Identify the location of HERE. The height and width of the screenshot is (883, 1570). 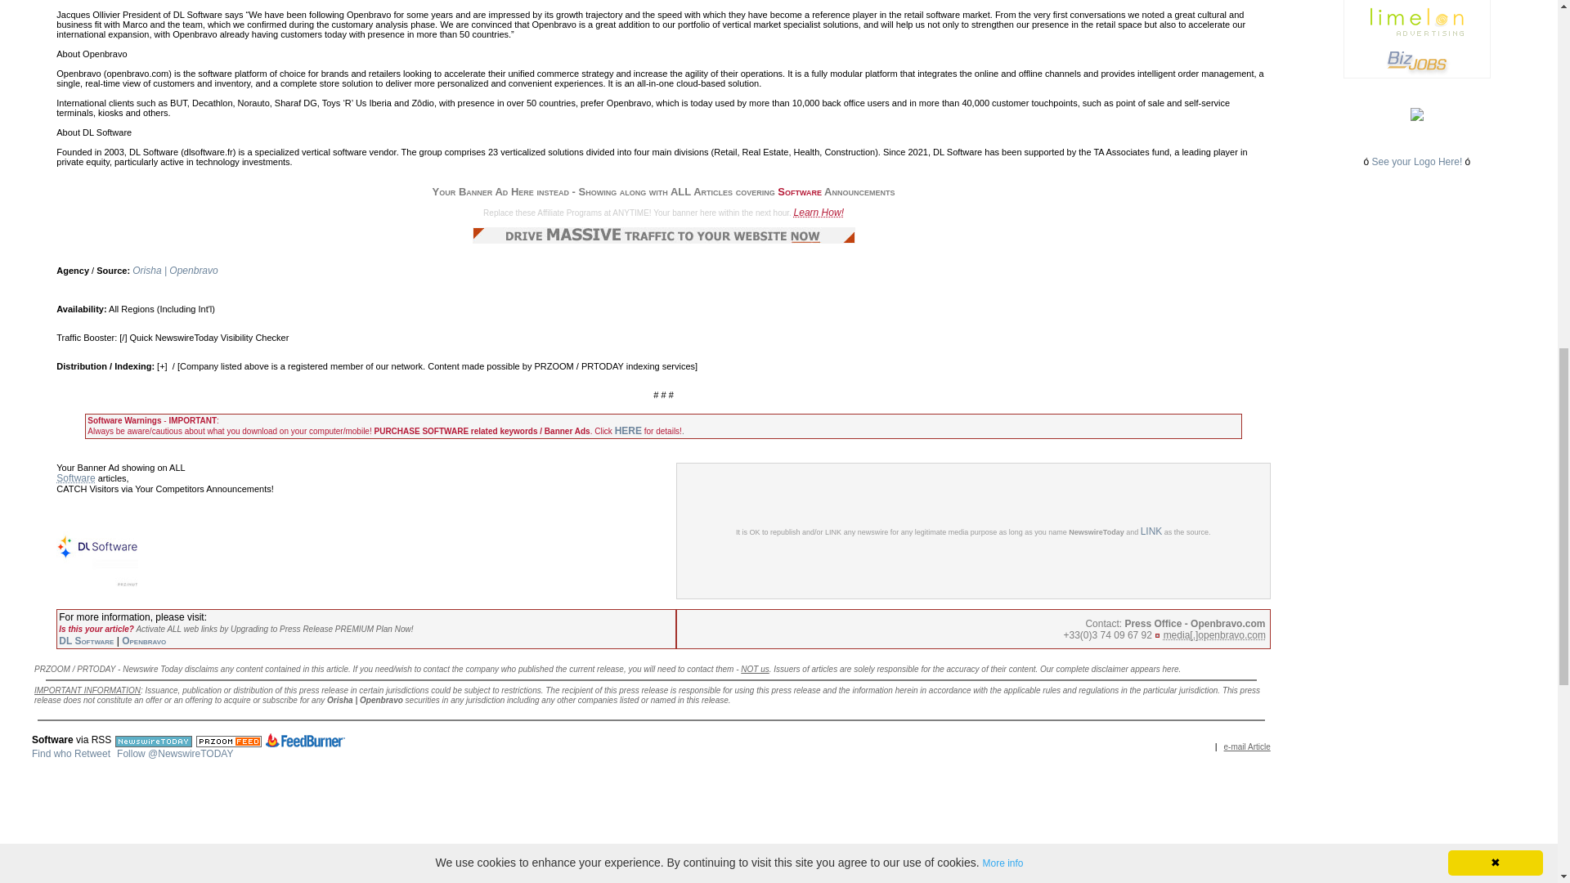
(628, 430).